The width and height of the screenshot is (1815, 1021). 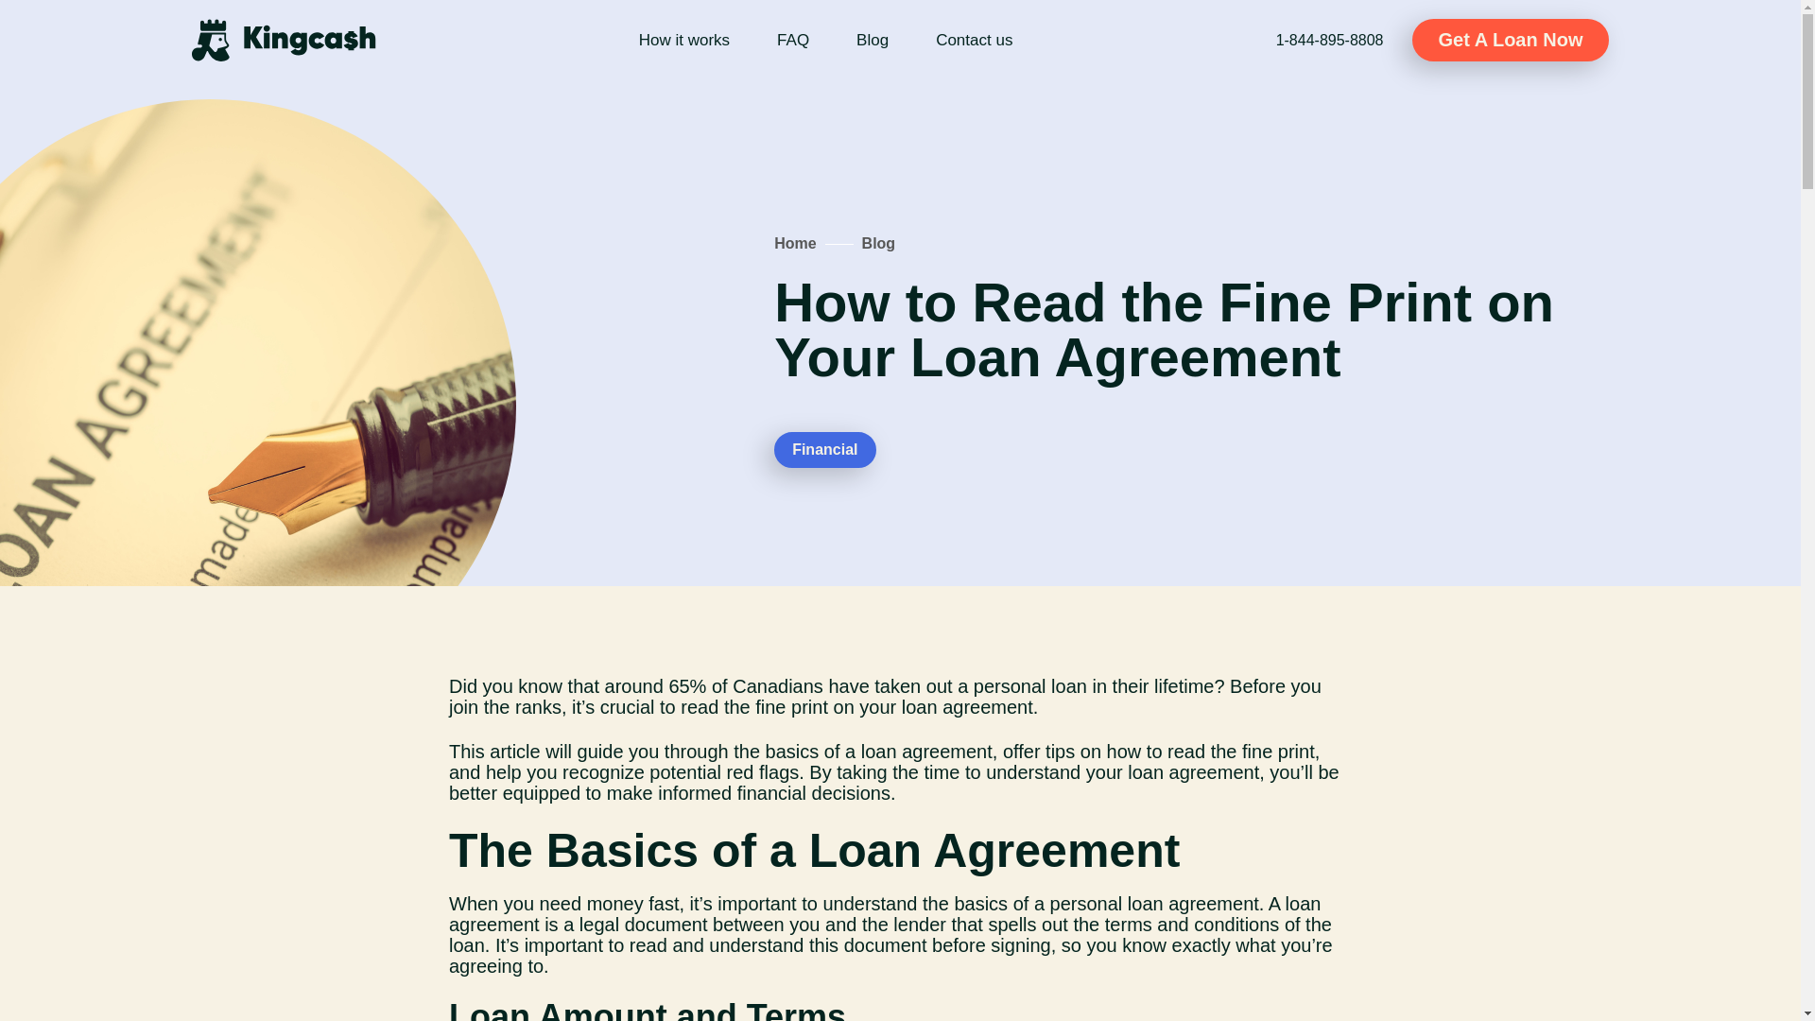 What do you see at coordinates (974, 40) in the screenshot?
I see `Contact us` at bounding box center [974, 40].